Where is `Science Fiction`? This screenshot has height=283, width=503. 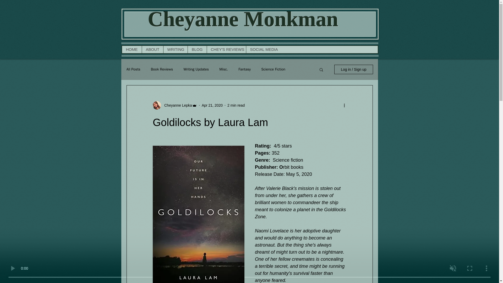 Science Fiction is located at coordinates (273, 69).